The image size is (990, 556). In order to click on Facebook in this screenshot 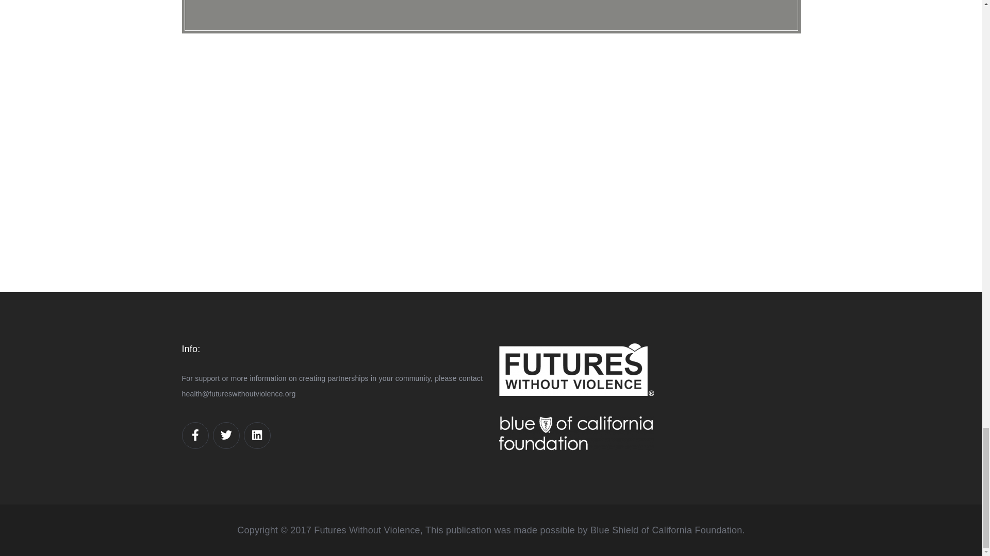, I will do `click(195, 435)`.